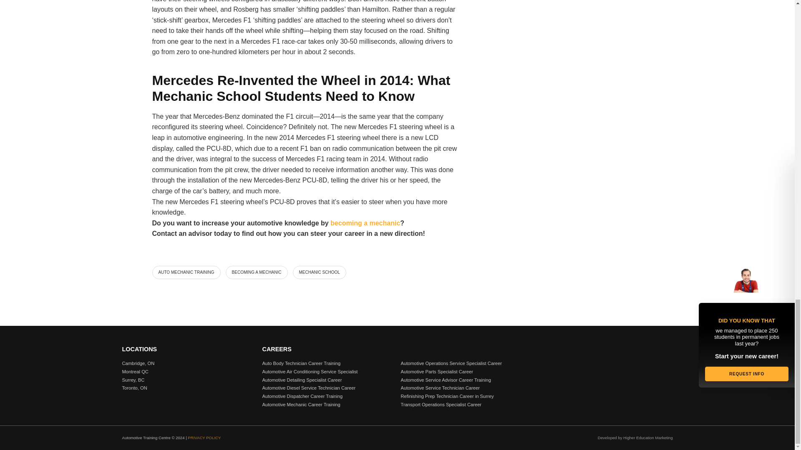  What do you see at coordinates (257, 272) in the screenshot?
I see `BECOMING A MECHANIC` at bounding box center [257, 272].